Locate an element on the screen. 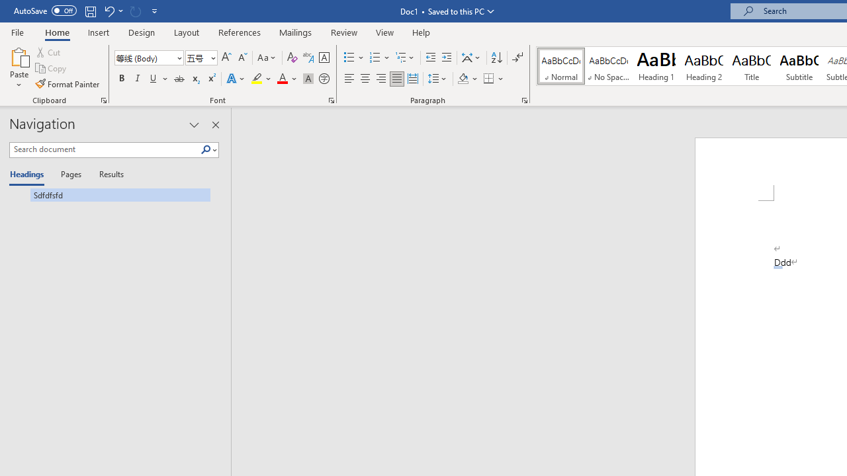 This screenshot has width=847, height=476. Font... is located at coordinates (331, 100).